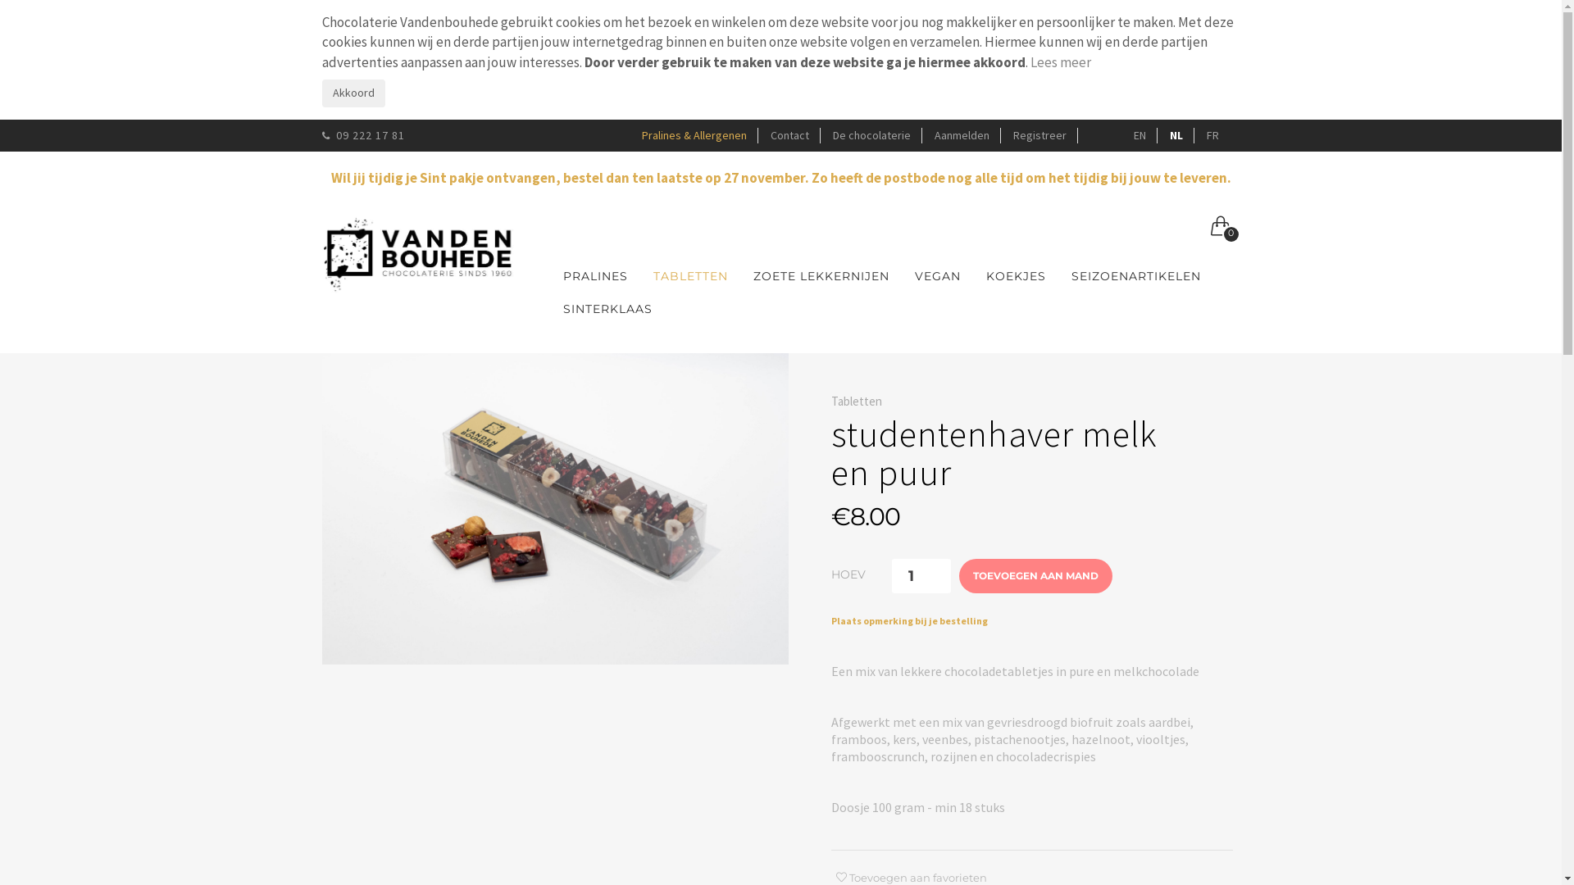 This screenshot has width=1574, height=885. Describe the element at coordinates (962, 134) in the screenshot. I see `Aanmelden` at that location.